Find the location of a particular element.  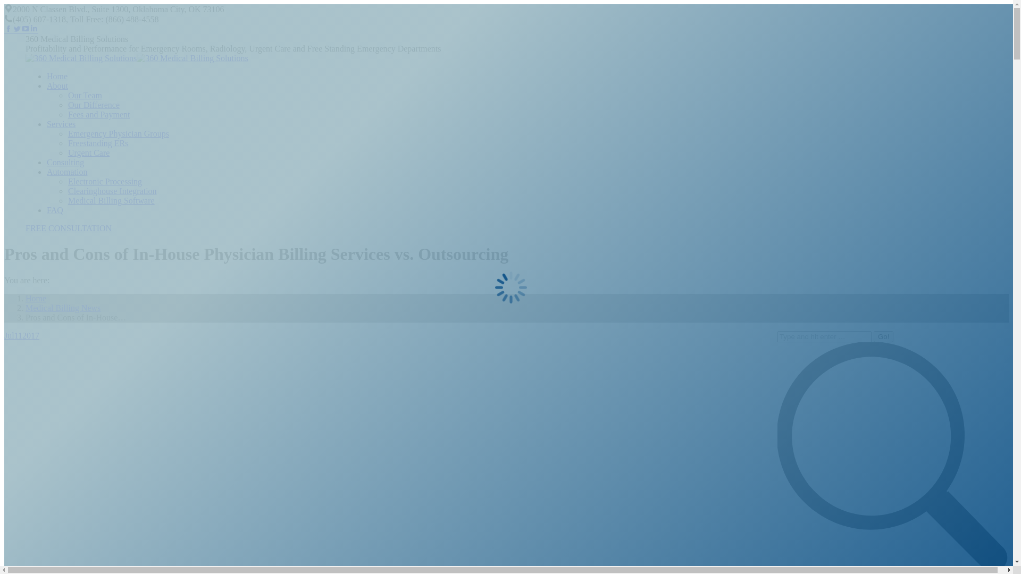

Fees and Payment is located at coordinates (99, 115).